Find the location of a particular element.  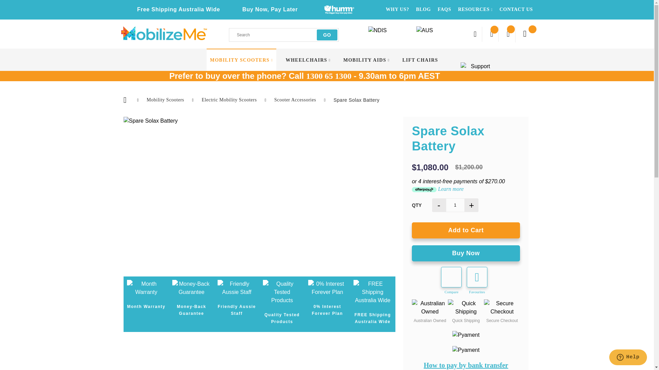

0% Interest Forever Plan is located at coordinates (327, 288).